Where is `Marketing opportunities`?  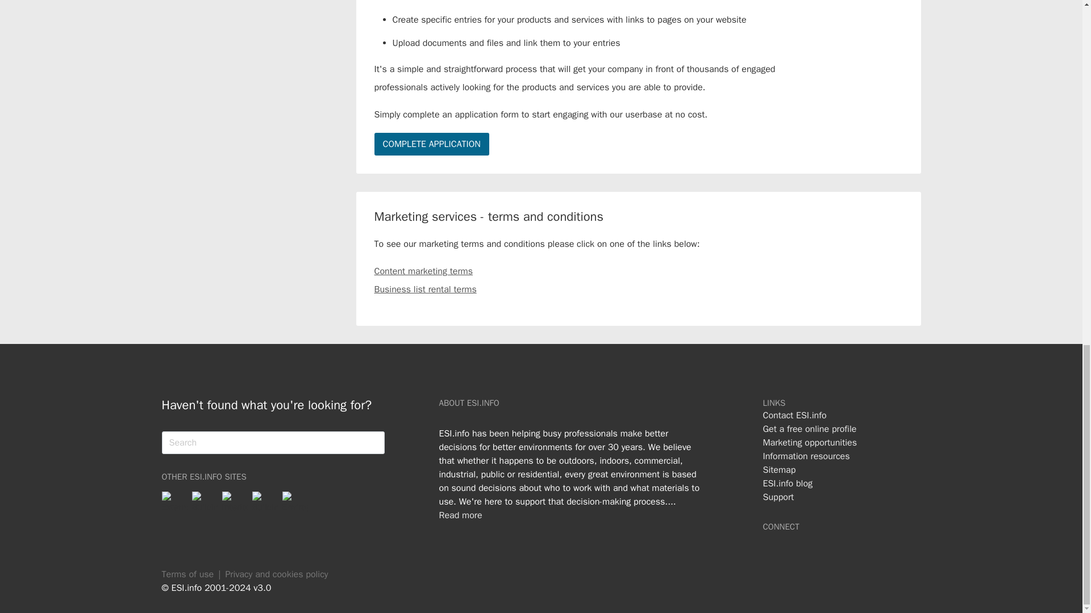
Marketing opportunities is located at coordinates (809, 442).